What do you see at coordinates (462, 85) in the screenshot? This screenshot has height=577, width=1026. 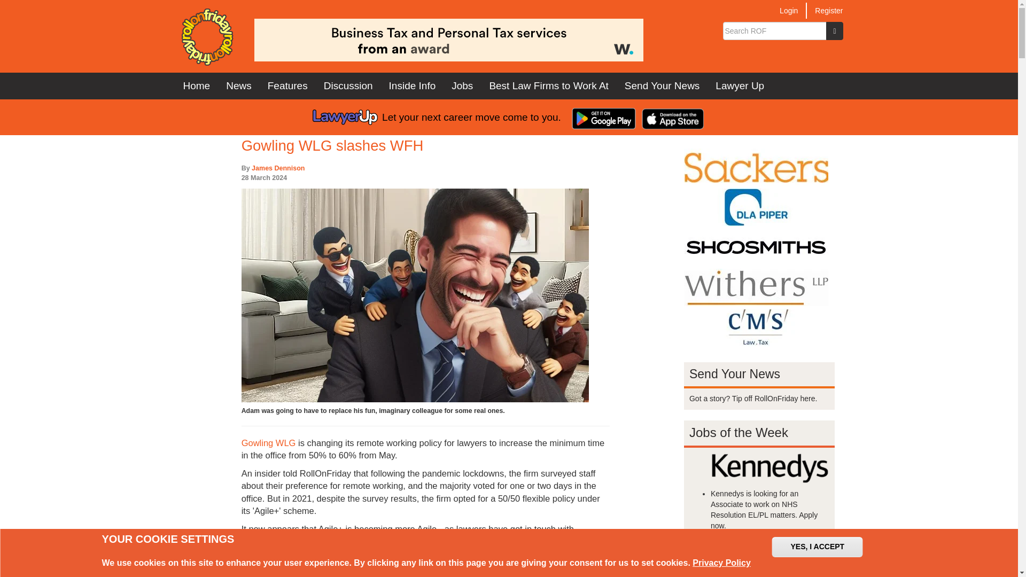 I see `Jobs` at bounding box center [462, 85].